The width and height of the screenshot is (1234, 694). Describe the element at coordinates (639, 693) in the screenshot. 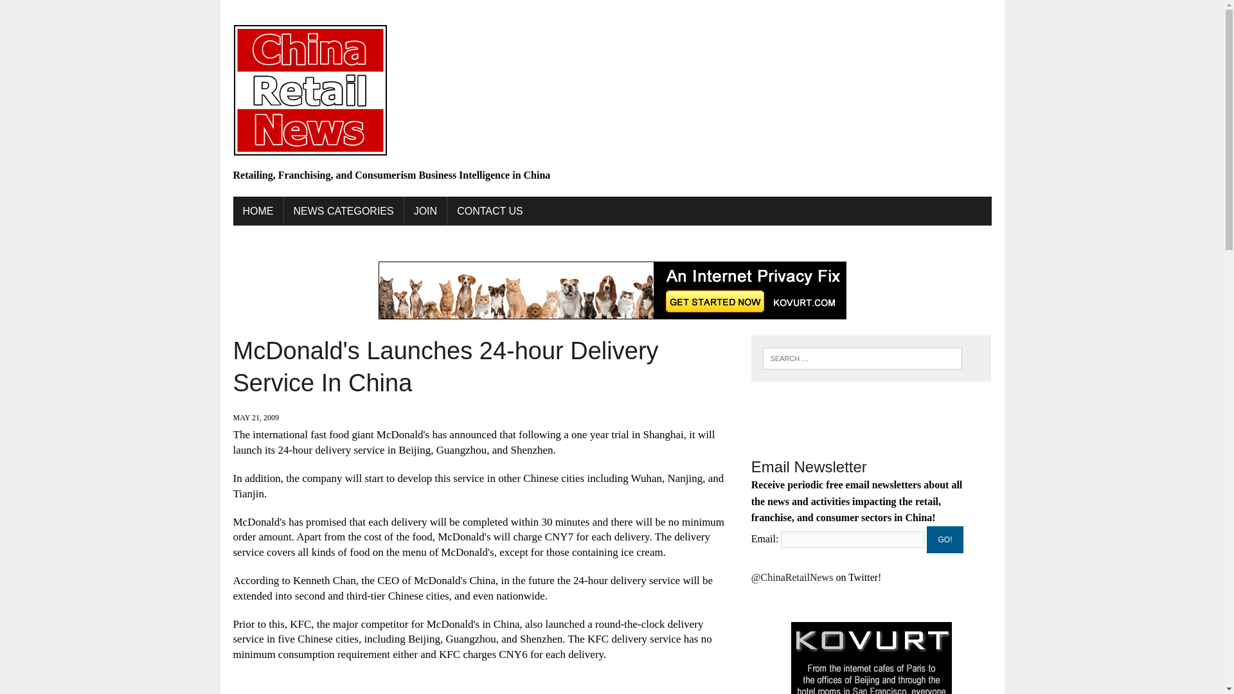

I see `Nanjing` at that location.